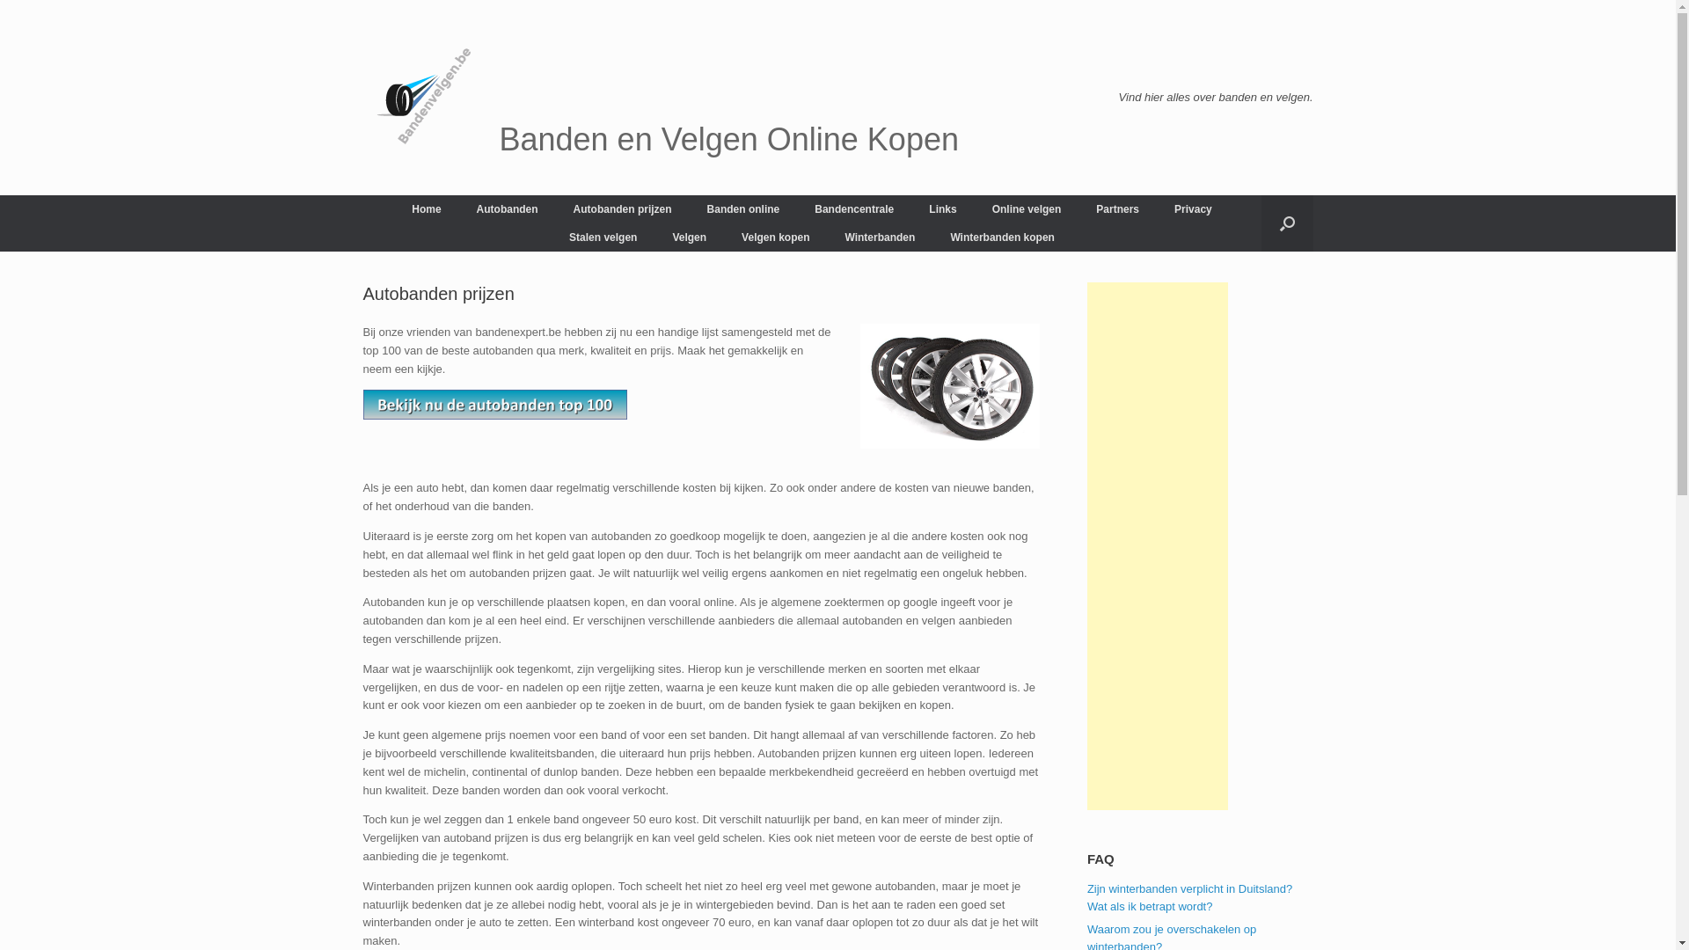 Image resolution: width=1689 pixels, height=950 pixels. Describe the element at coordinates (623, 209) in the screenshot. I see `Autobanden prijzen` at that location.